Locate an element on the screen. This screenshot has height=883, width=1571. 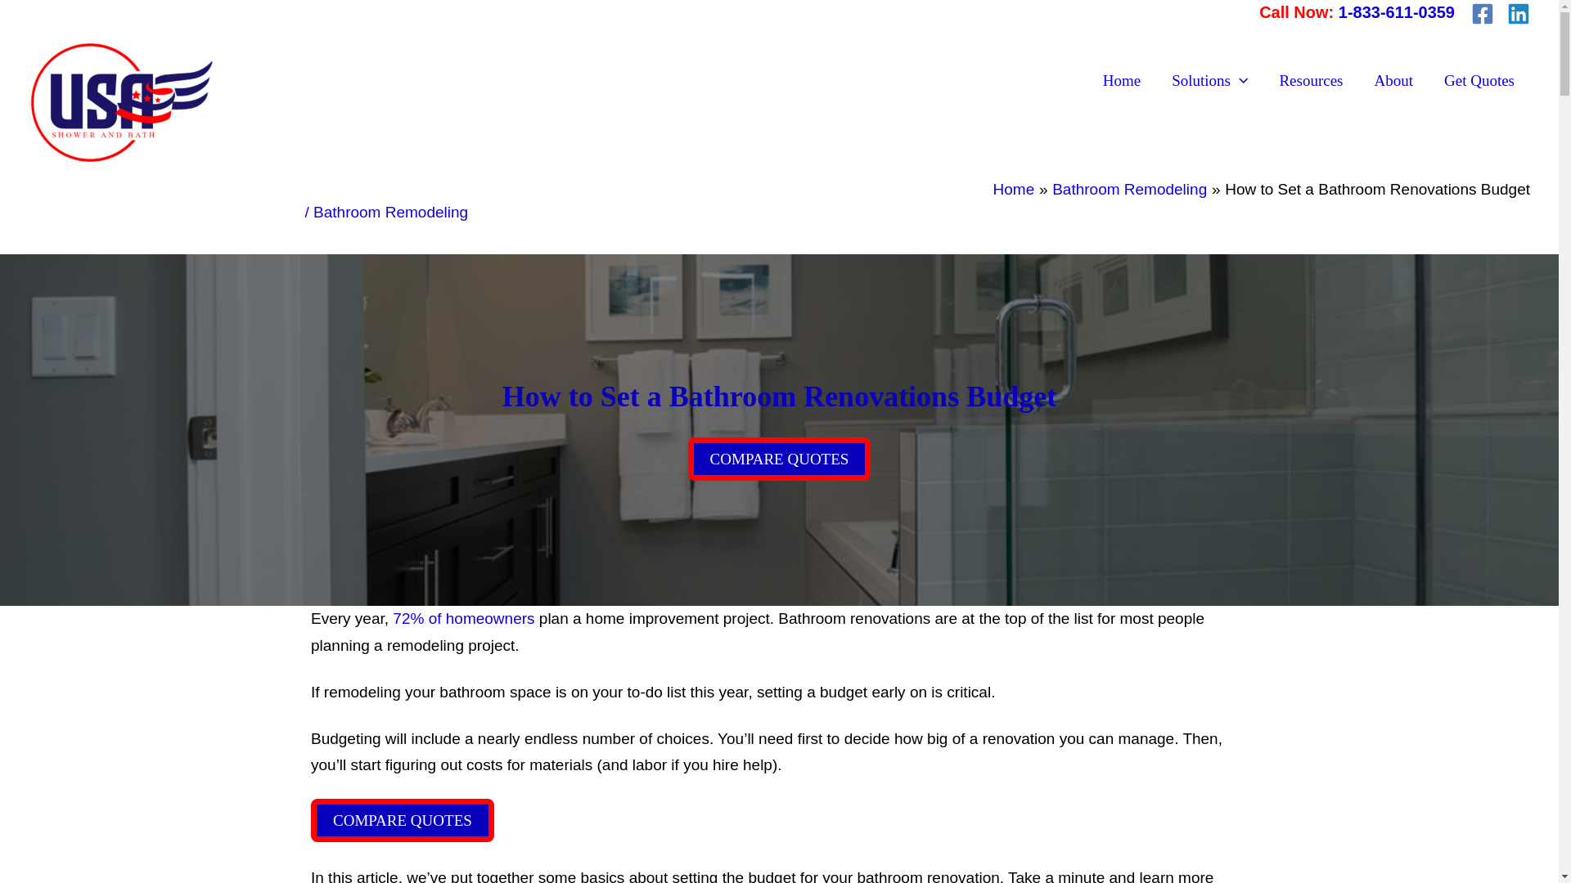
1-833-611-0359 is located at coordinates (1396, 11).